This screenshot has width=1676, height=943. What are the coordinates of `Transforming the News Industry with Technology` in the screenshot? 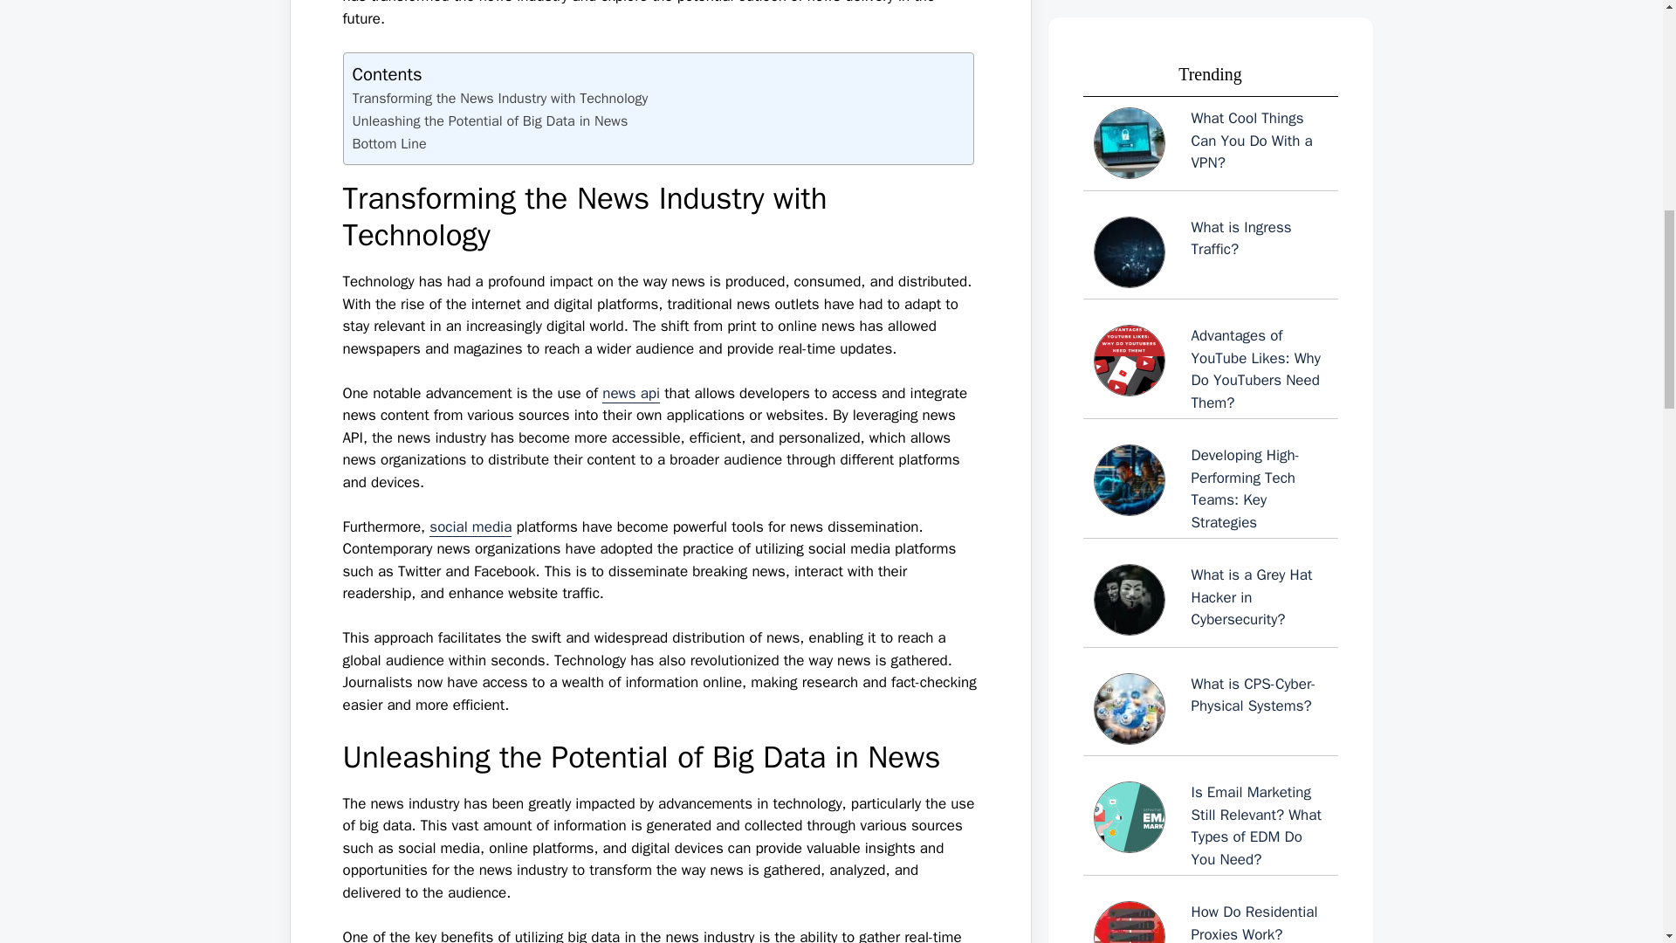 It's located at (500, 99).